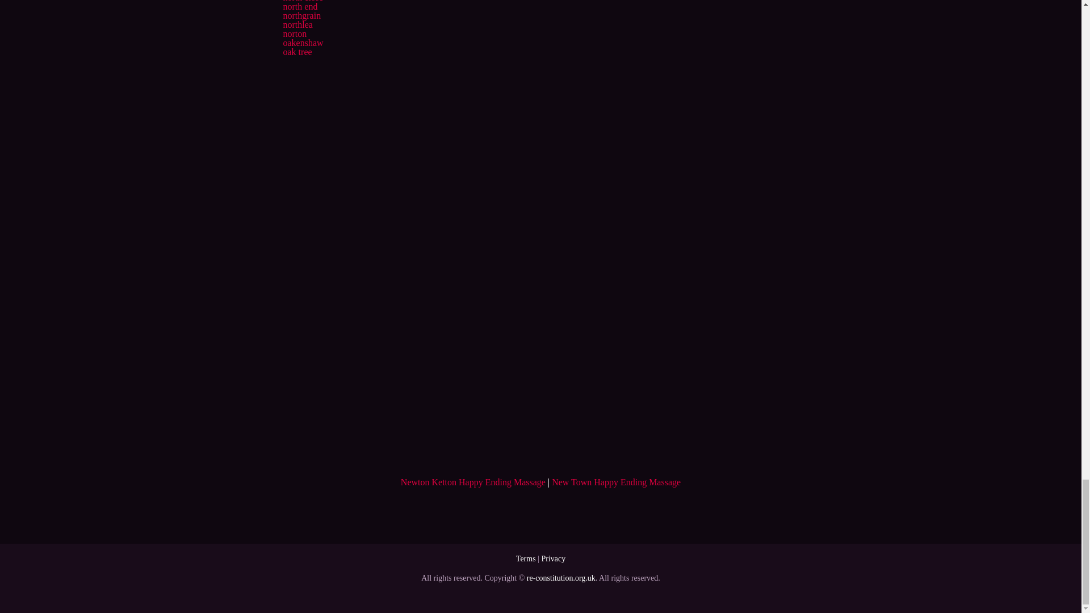 The height and width of the screenshot is (613, 1090). Describe the element at coordinates (297, 24) in the screenshot. I see `northlea` at that location.